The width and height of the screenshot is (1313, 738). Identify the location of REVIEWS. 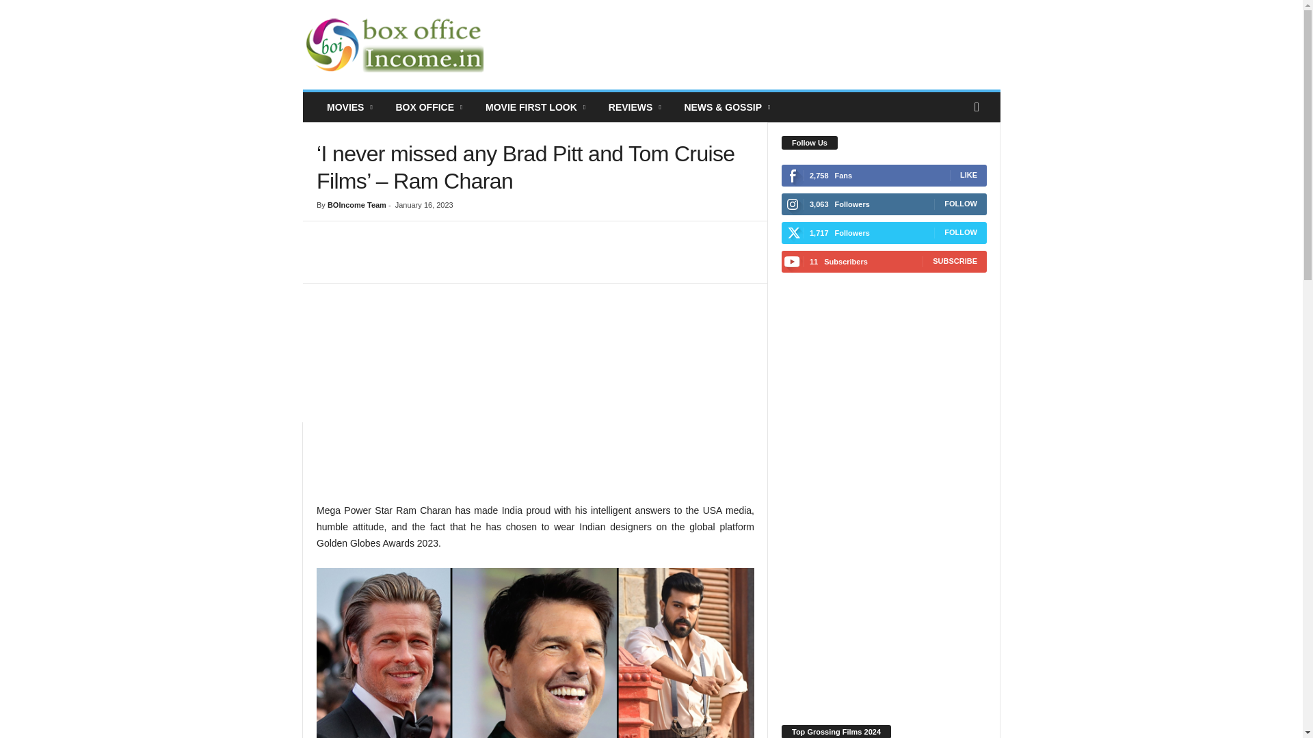
(636, 107).